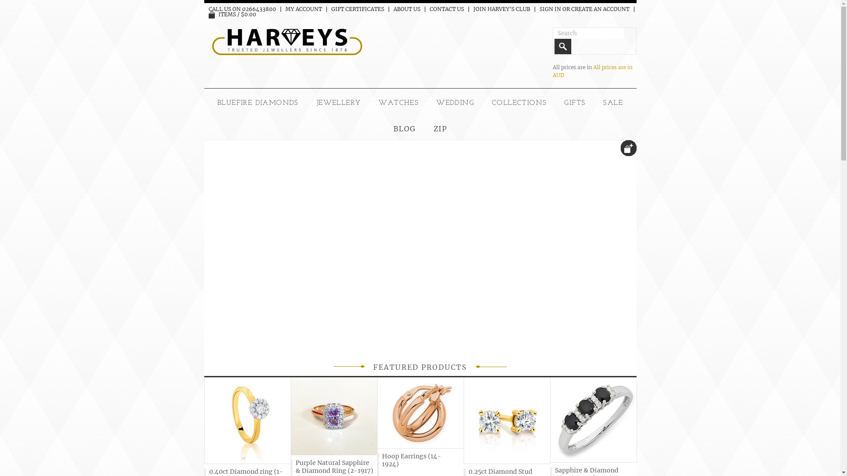 Image resolution: width=847 pixels, height=476 pixels. I want to click on GIFT CERTIFICATES, so click(357, 9).